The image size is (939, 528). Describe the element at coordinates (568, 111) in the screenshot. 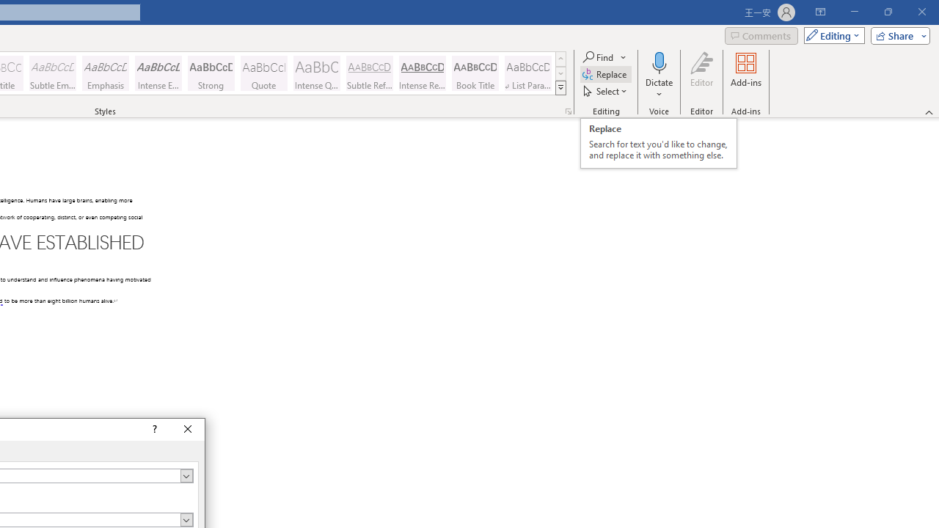

I see `Styles...` at that location.